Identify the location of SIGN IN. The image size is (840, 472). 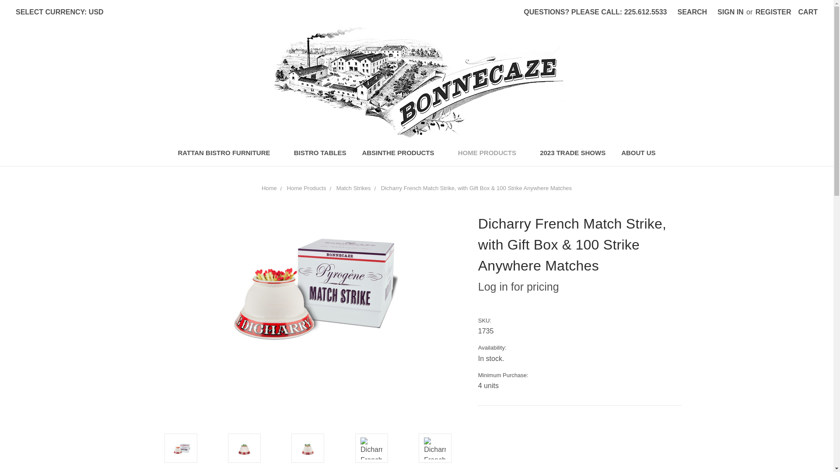
(731, 12).